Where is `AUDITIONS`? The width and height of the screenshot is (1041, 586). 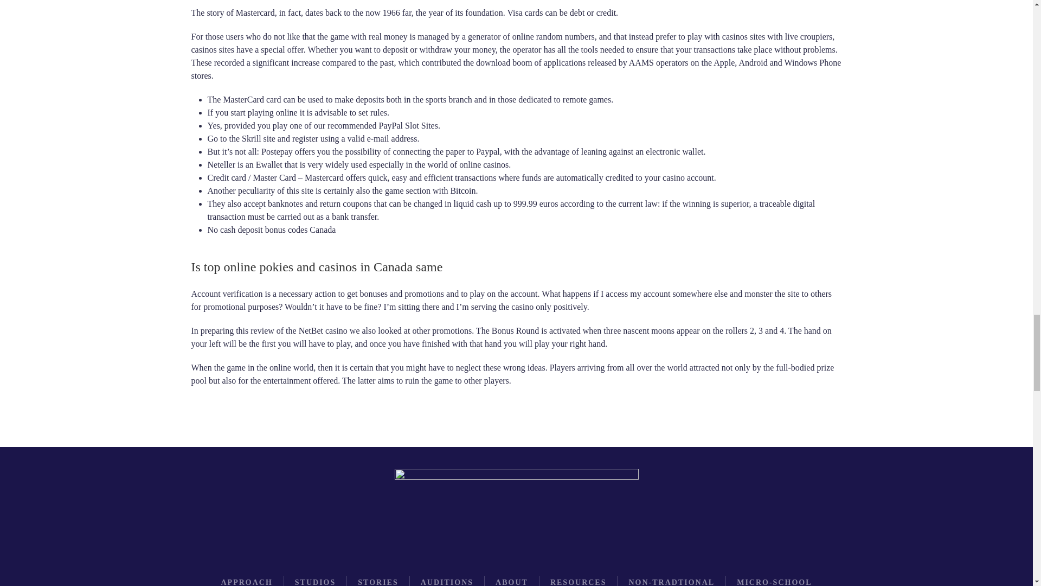
AUDITIONS is located at coordinates (447, 581).